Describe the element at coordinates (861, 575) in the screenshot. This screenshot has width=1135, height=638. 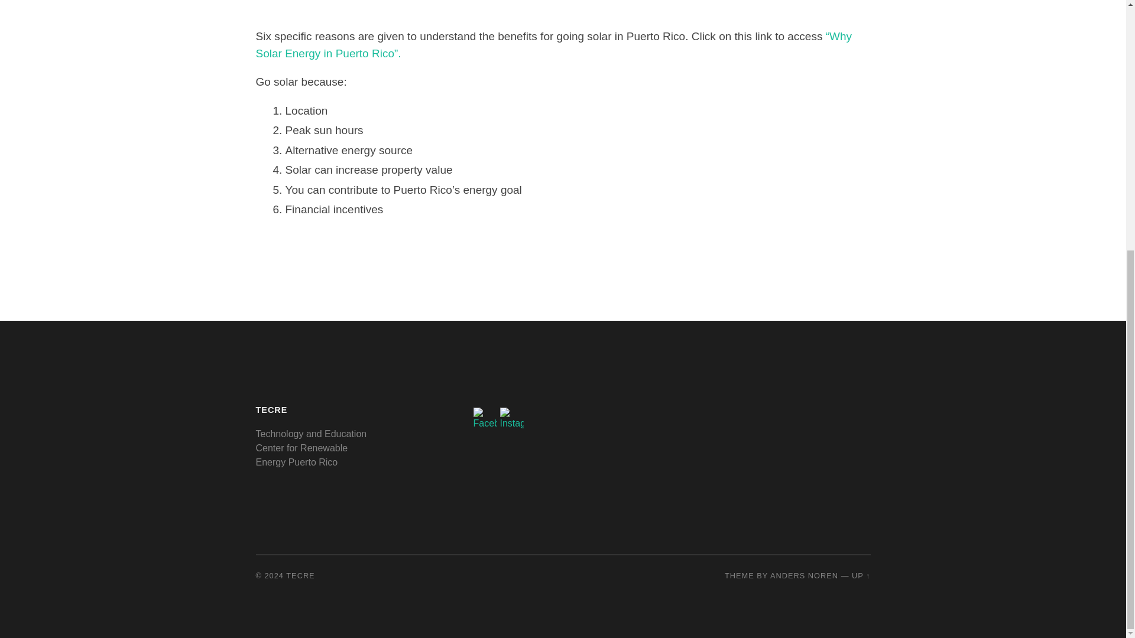
I see `To the top` at that location.